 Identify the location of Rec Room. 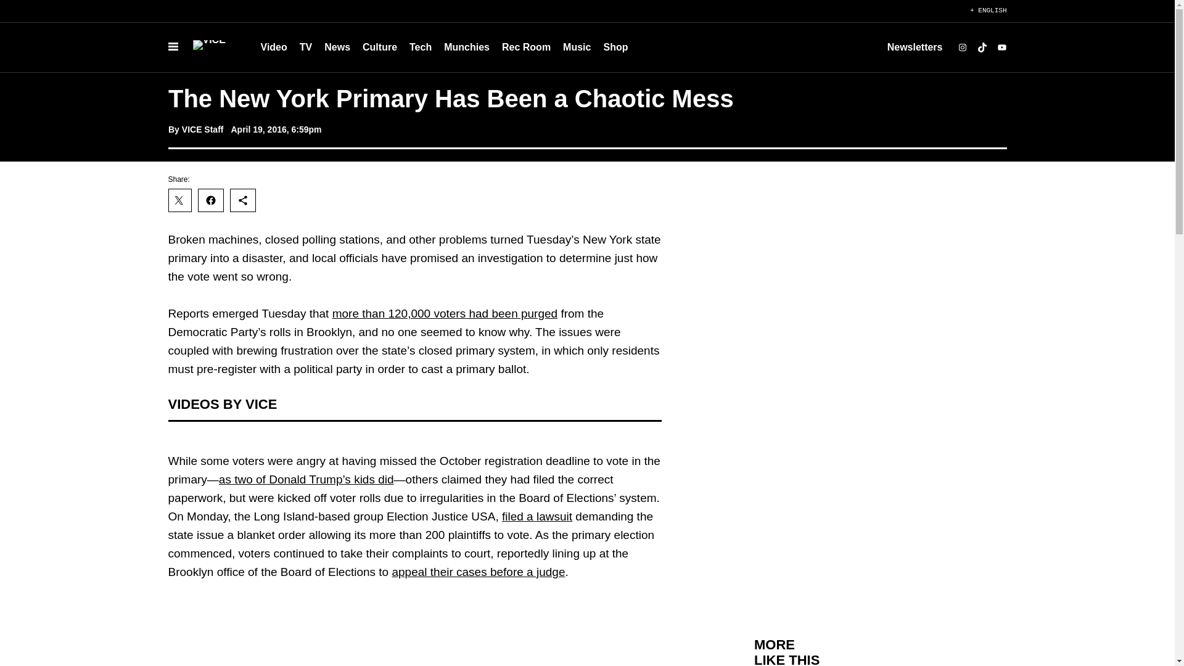
(526, 47).